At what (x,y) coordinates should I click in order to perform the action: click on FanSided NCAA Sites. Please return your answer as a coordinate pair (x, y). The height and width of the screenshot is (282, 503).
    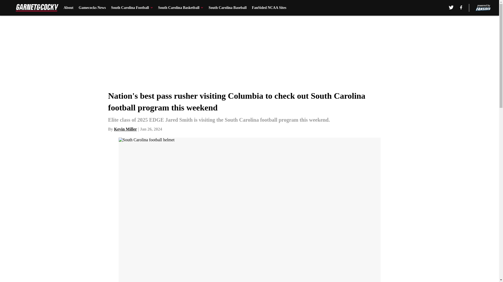
    Looking at the image, I should click on (269, 8).